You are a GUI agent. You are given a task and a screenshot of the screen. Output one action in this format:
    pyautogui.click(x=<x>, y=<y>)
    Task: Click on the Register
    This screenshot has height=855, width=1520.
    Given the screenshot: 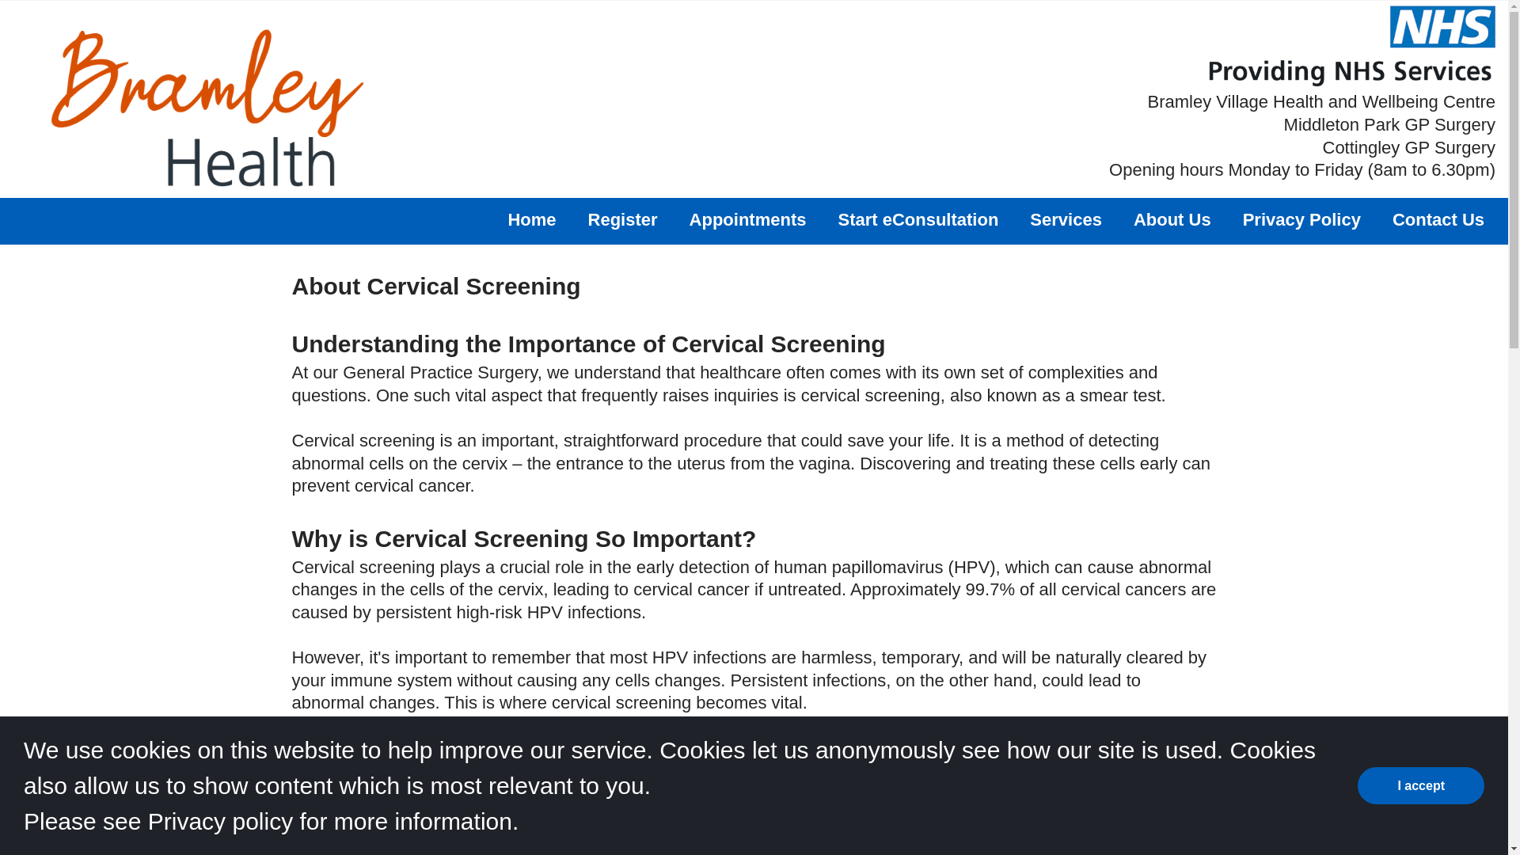 What is the action you would take?
    pyautogui.click(x=623, y=220)
    